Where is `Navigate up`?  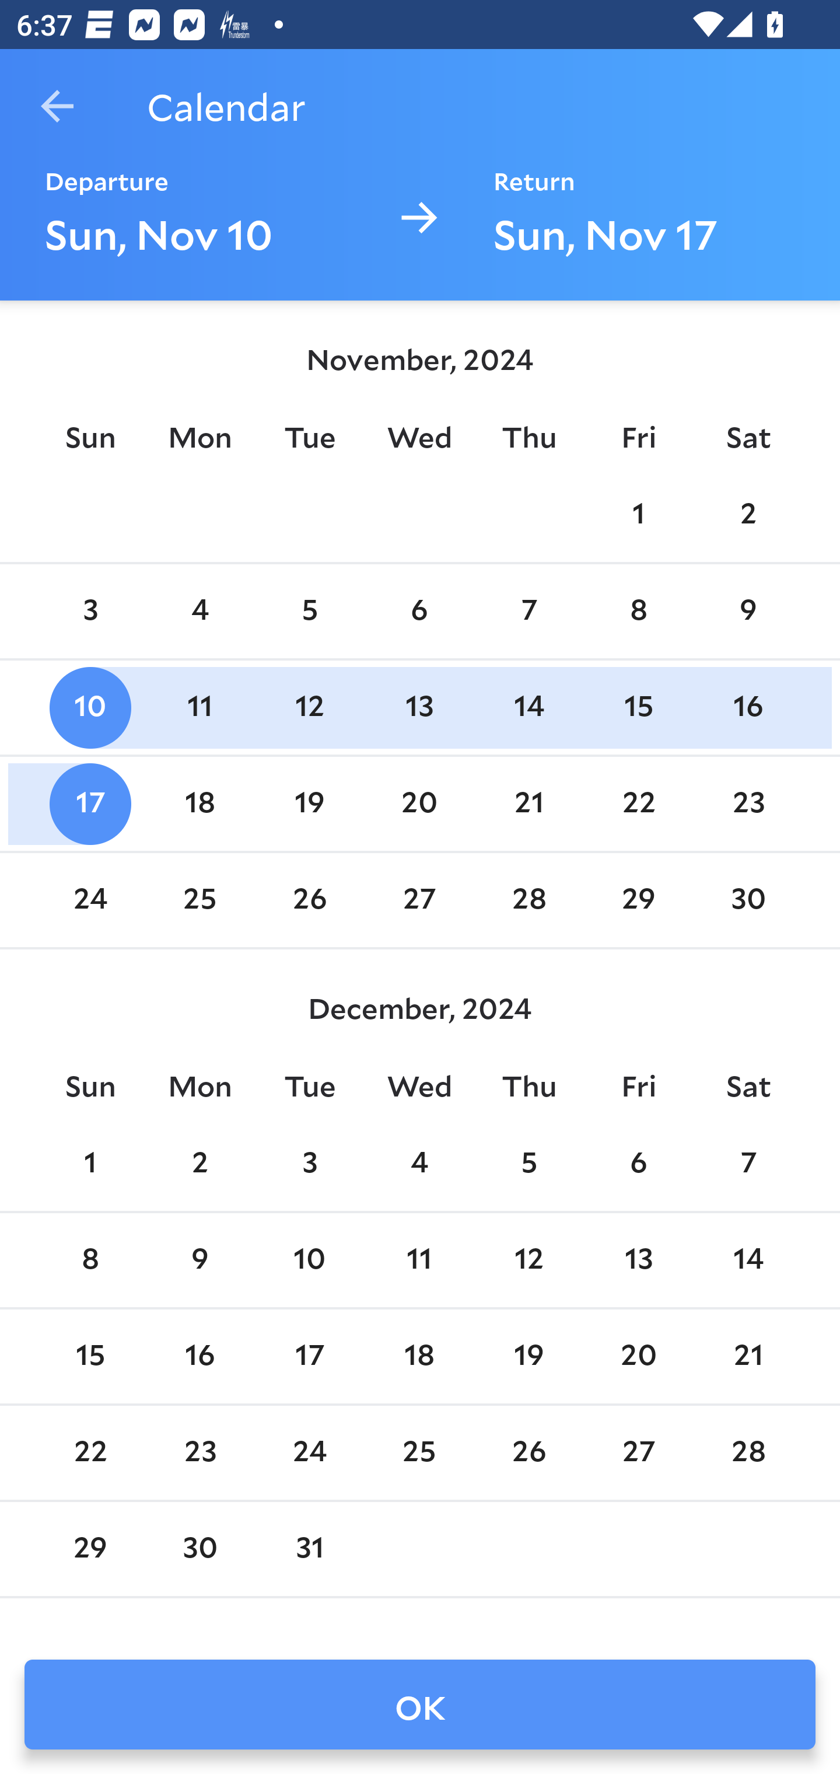 Navigate up is located at coordinates (57, 106).